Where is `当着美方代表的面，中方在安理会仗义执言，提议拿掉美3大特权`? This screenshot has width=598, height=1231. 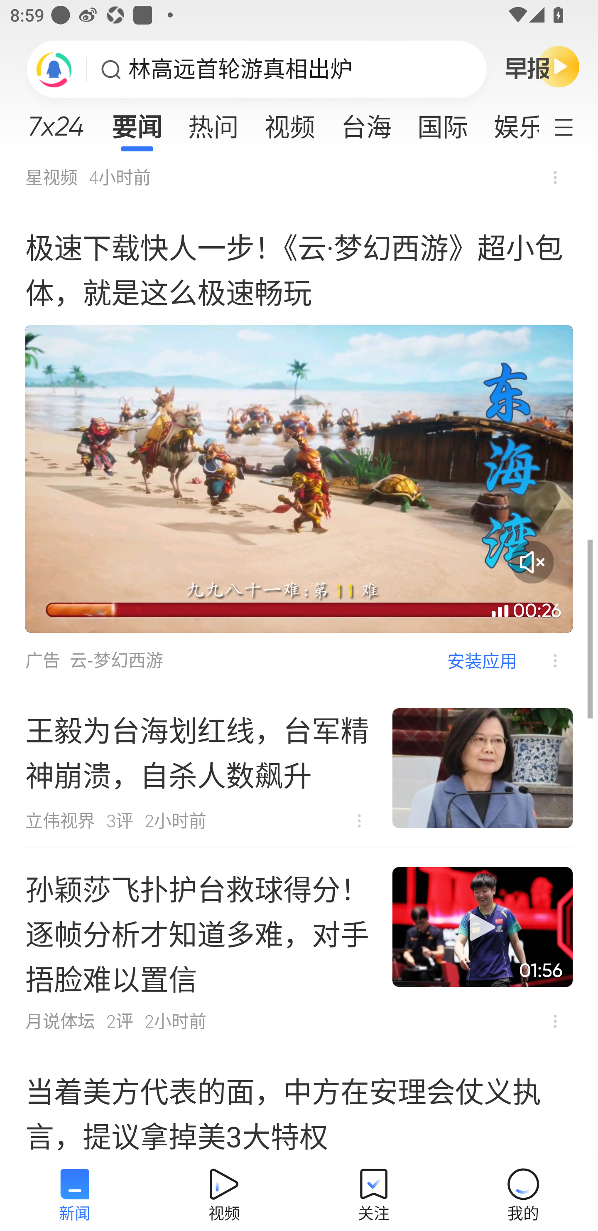
当着美方代表的面，中方在安理会仗义执言，提议拿掉美3大特权 is located at coordinates (299, 1105).